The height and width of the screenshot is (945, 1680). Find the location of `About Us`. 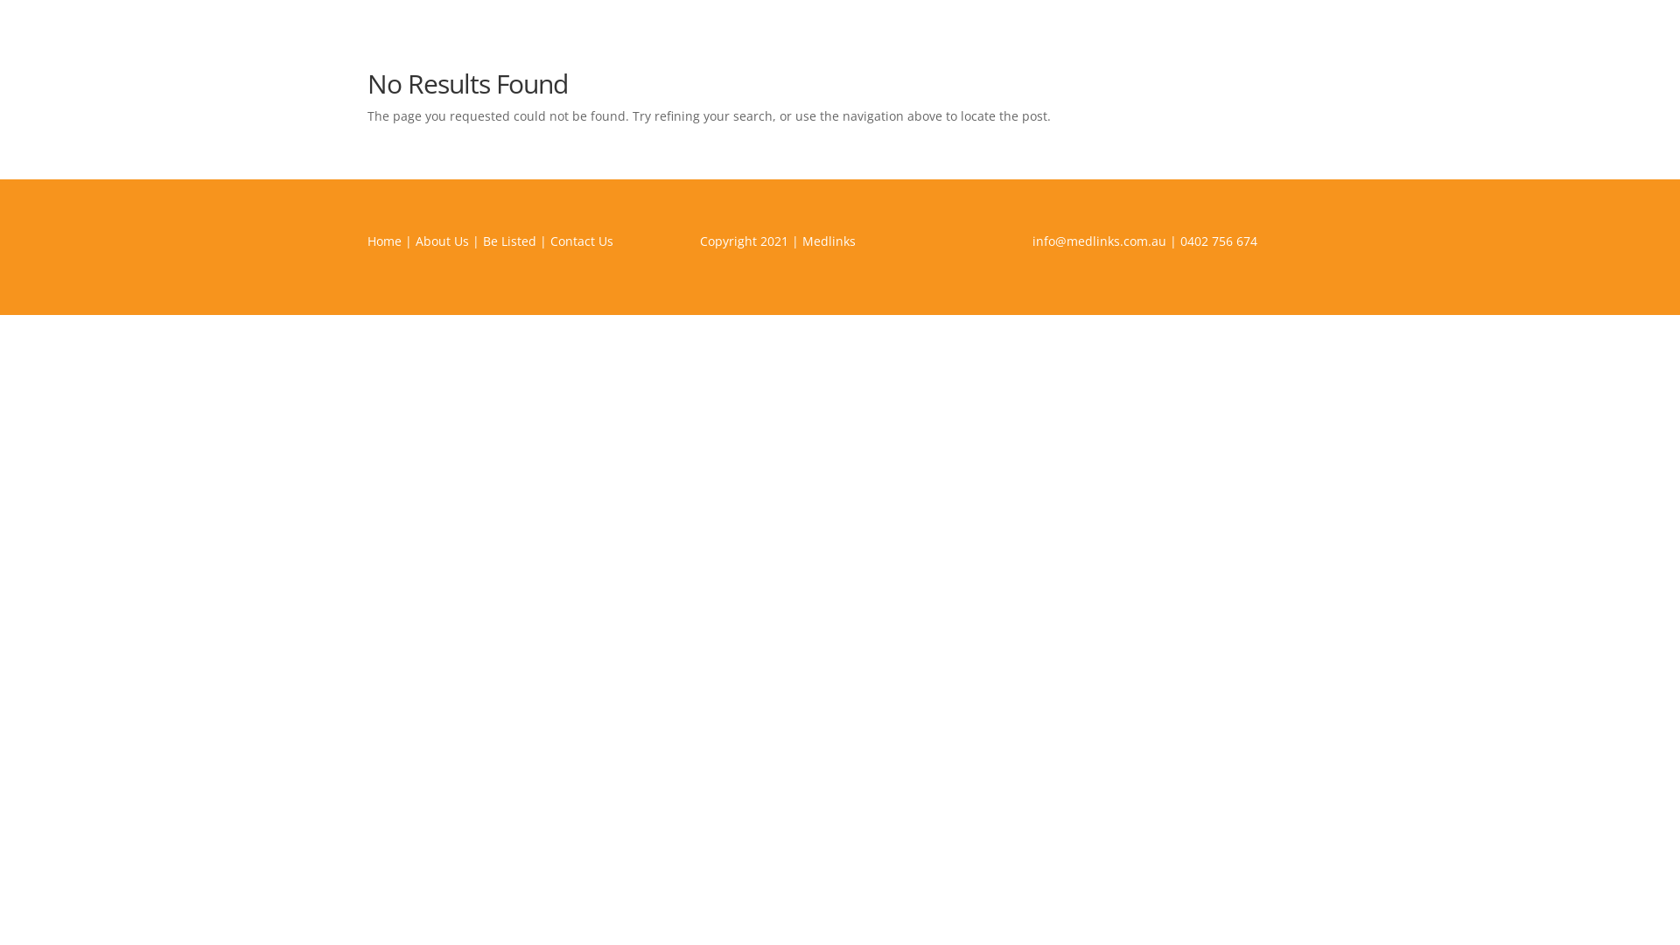

About Us is located at coordinates (443, 241).